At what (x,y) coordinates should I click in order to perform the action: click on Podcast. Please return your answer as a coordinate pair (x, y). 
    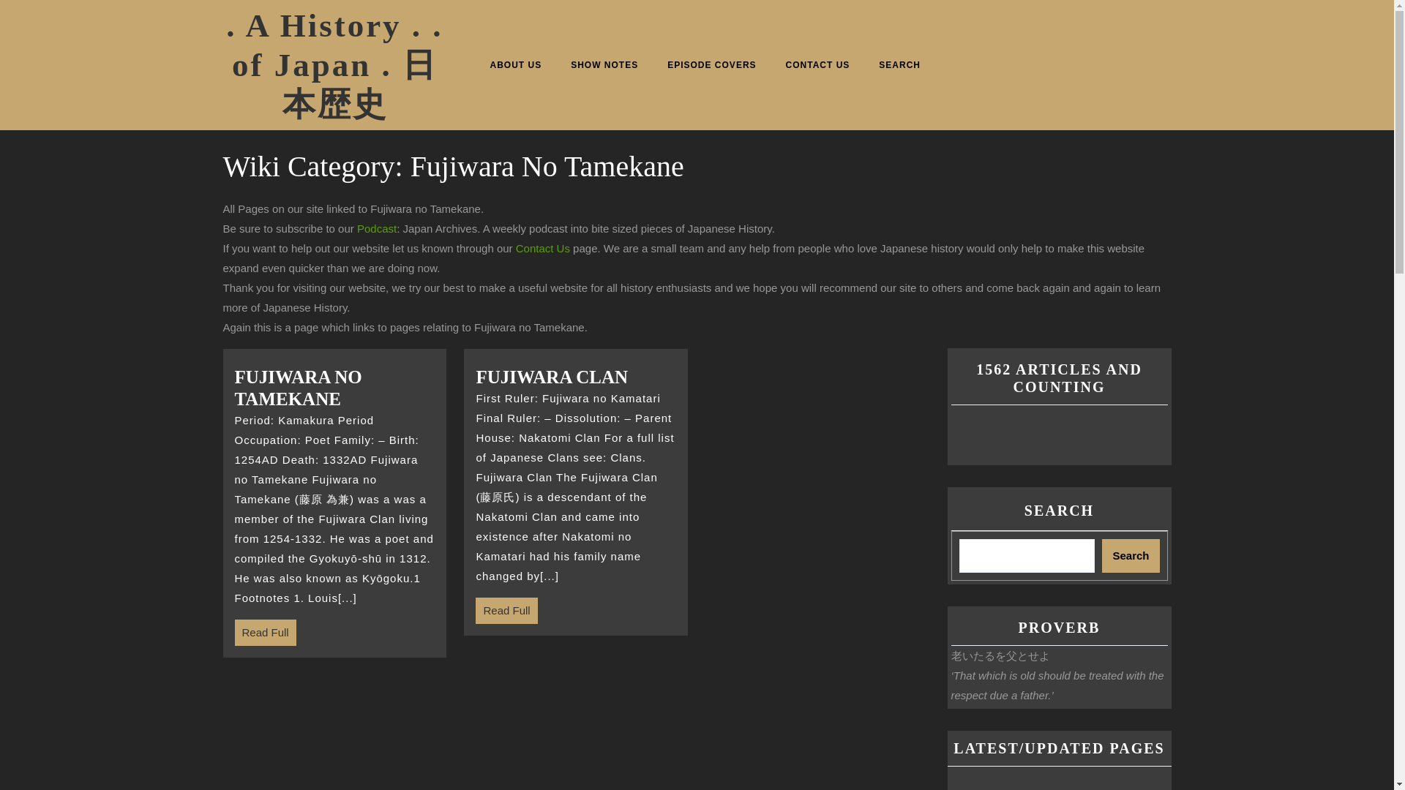
    Looking at the image, I should click on (376, 228).